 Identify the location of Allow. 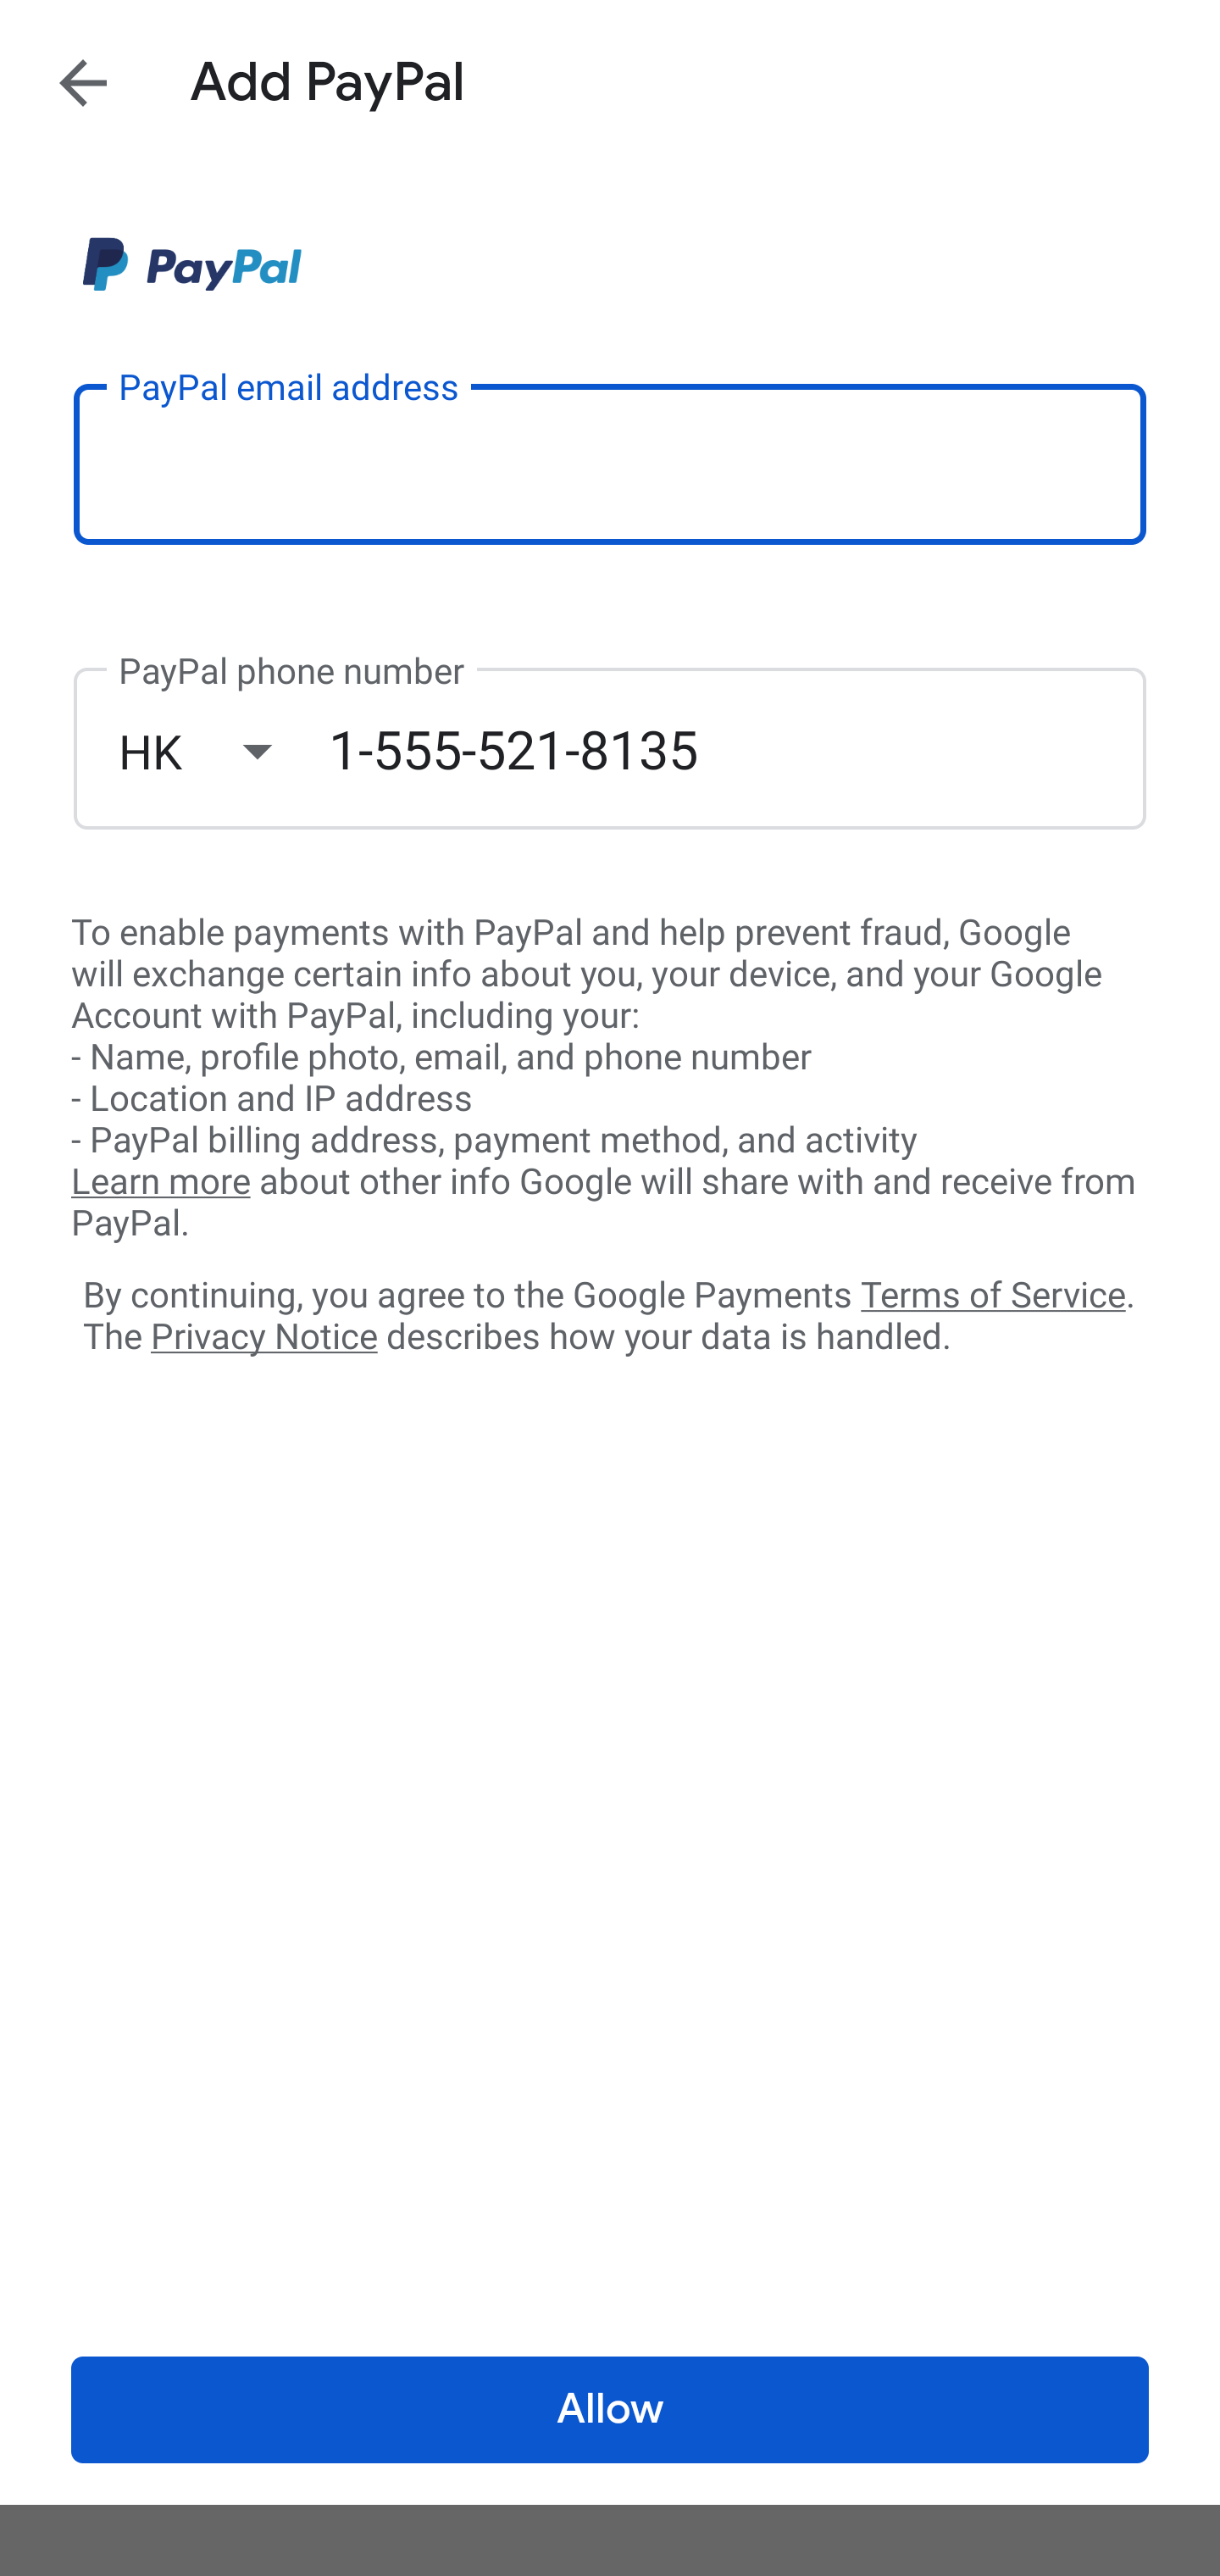
(610, 2410).